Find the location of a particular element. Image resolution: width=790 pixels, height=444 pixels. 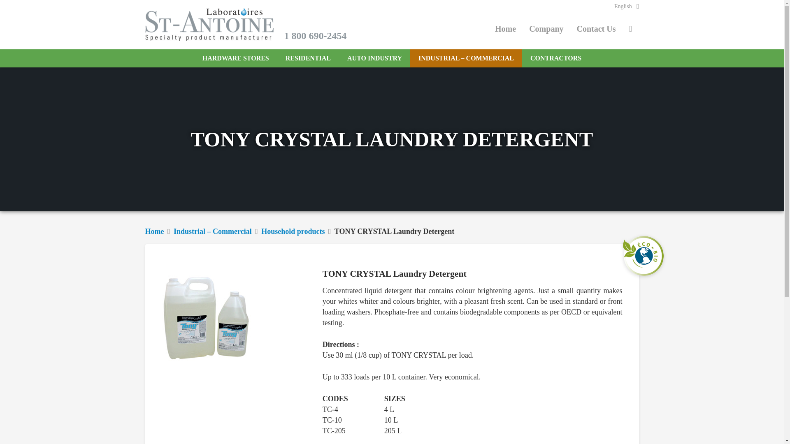

English is located at coordinates (626, 7).